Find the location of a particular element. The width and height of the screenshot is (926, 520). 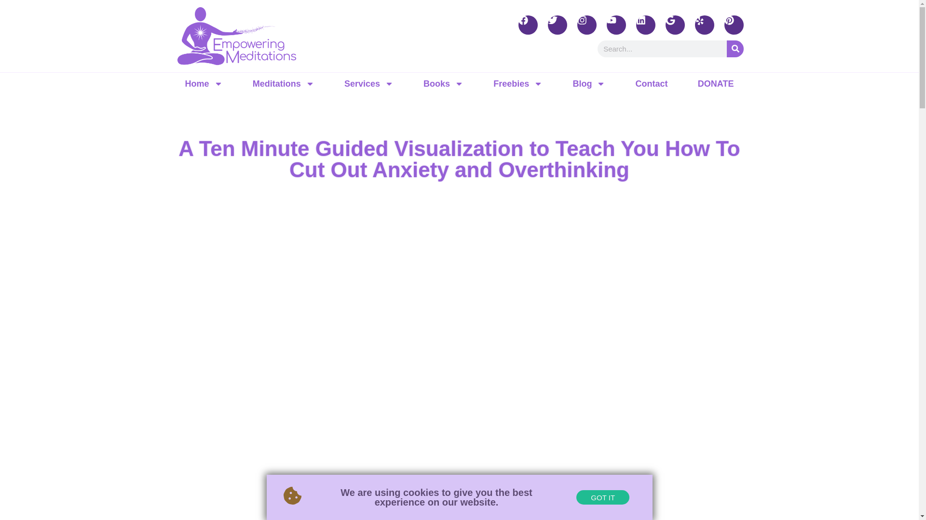

Home is located at coordinates (203, 84).